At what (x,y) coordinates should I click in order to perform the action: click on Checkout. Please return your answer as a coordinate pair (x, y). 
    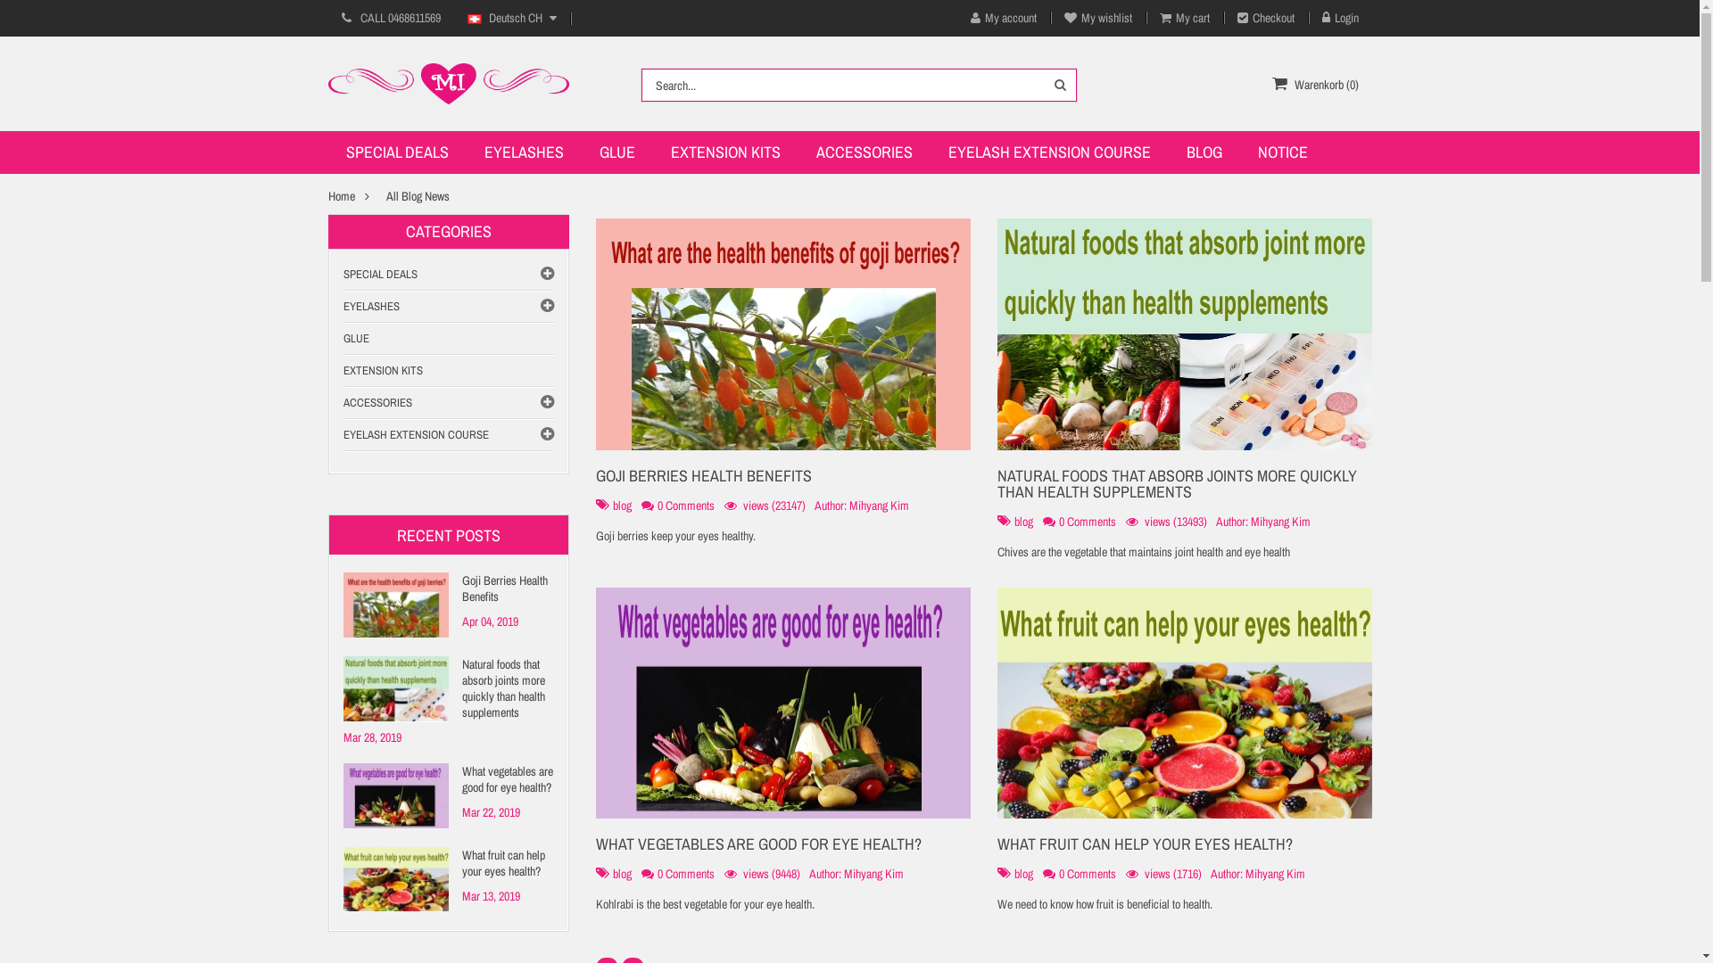
    Looking at the image, I should click on (1267, 18).